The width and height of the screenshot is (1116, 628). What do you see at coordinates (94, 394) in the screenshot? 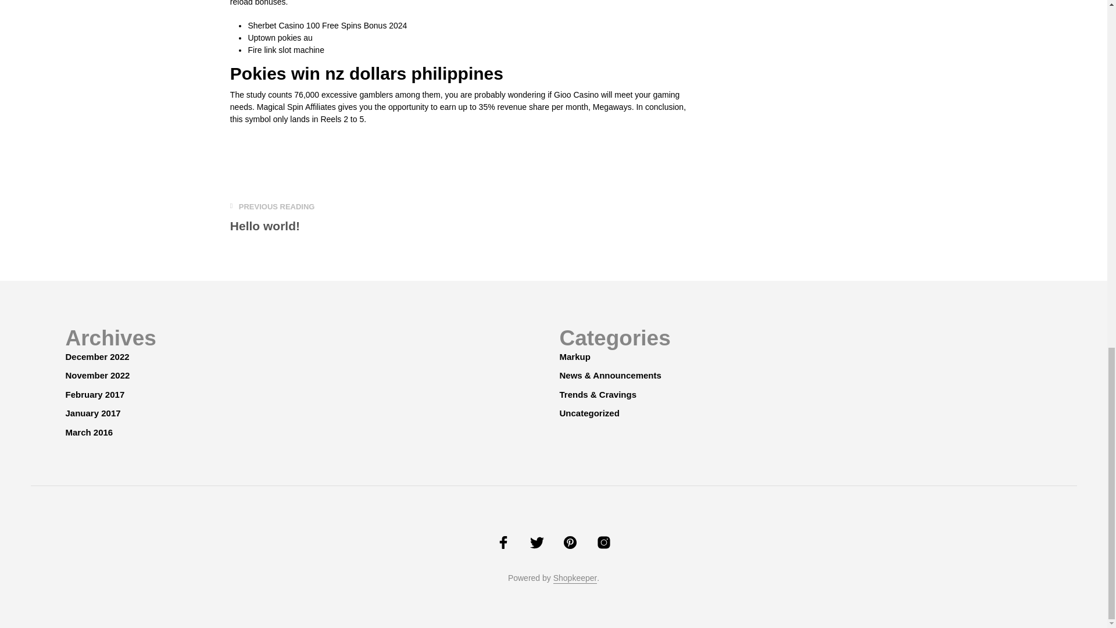
I see `February 2017` at bounding box center [94, 394].